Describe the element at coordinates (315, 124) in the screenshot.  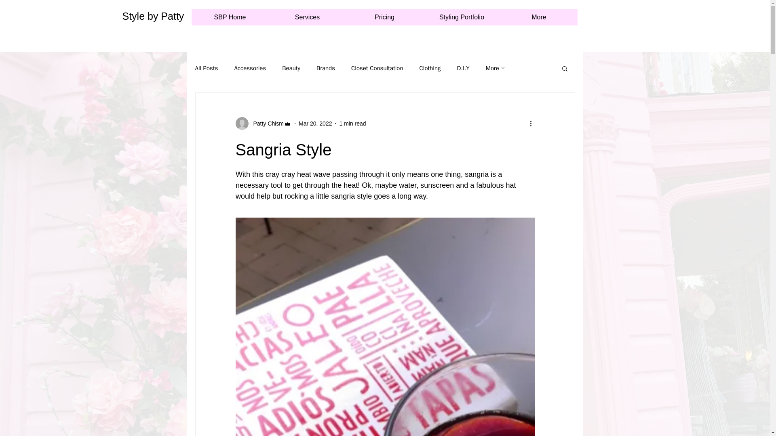
I see `Mar 20, 2022` at that location.